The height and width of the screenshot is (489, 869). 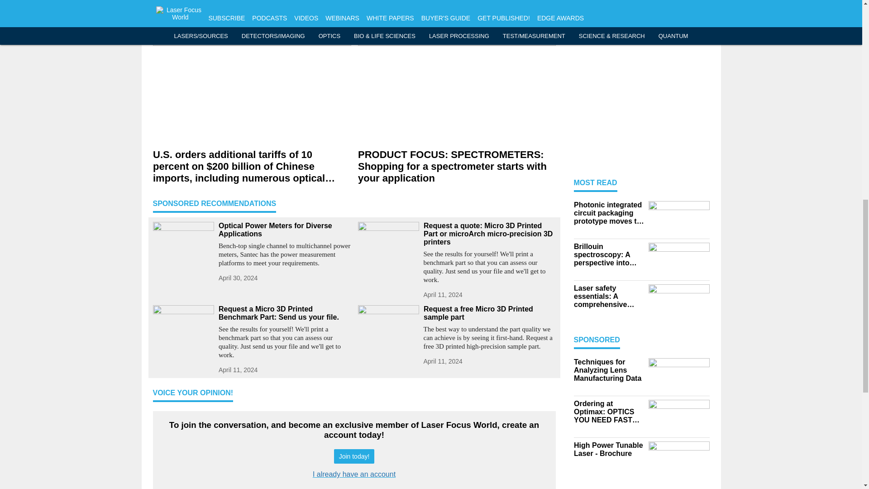 What do you see at coordinates (284, 230) in the screenshot?
I see `Optical Power Meters for Diverse Applications` at bounding box center [284, 230].